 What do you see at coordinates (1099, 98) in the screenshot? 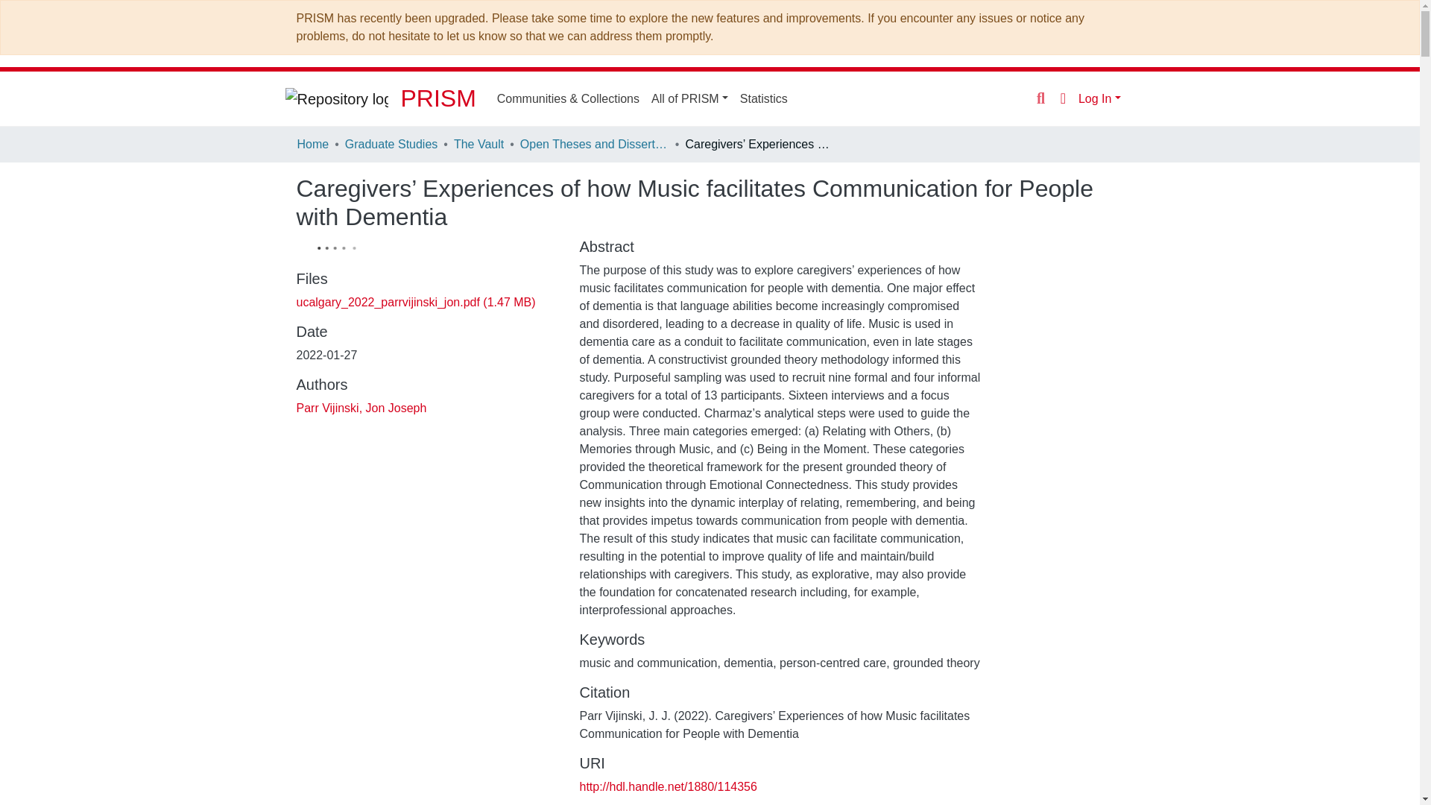
I see `Log In` at bounding box center [1099, 98].